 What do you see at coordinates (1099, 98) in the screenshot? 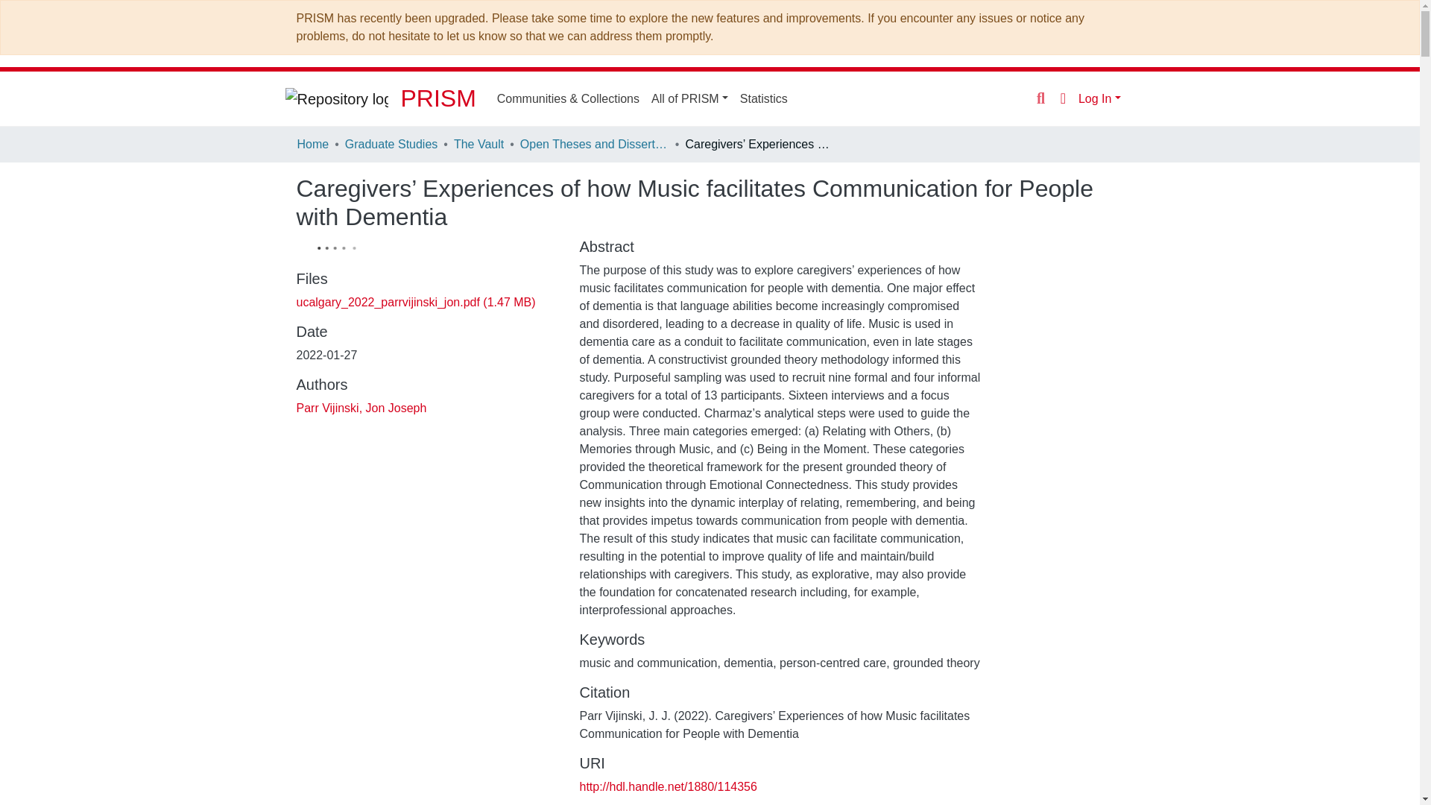
I see `Log In` at bounding box center [1099, 98].